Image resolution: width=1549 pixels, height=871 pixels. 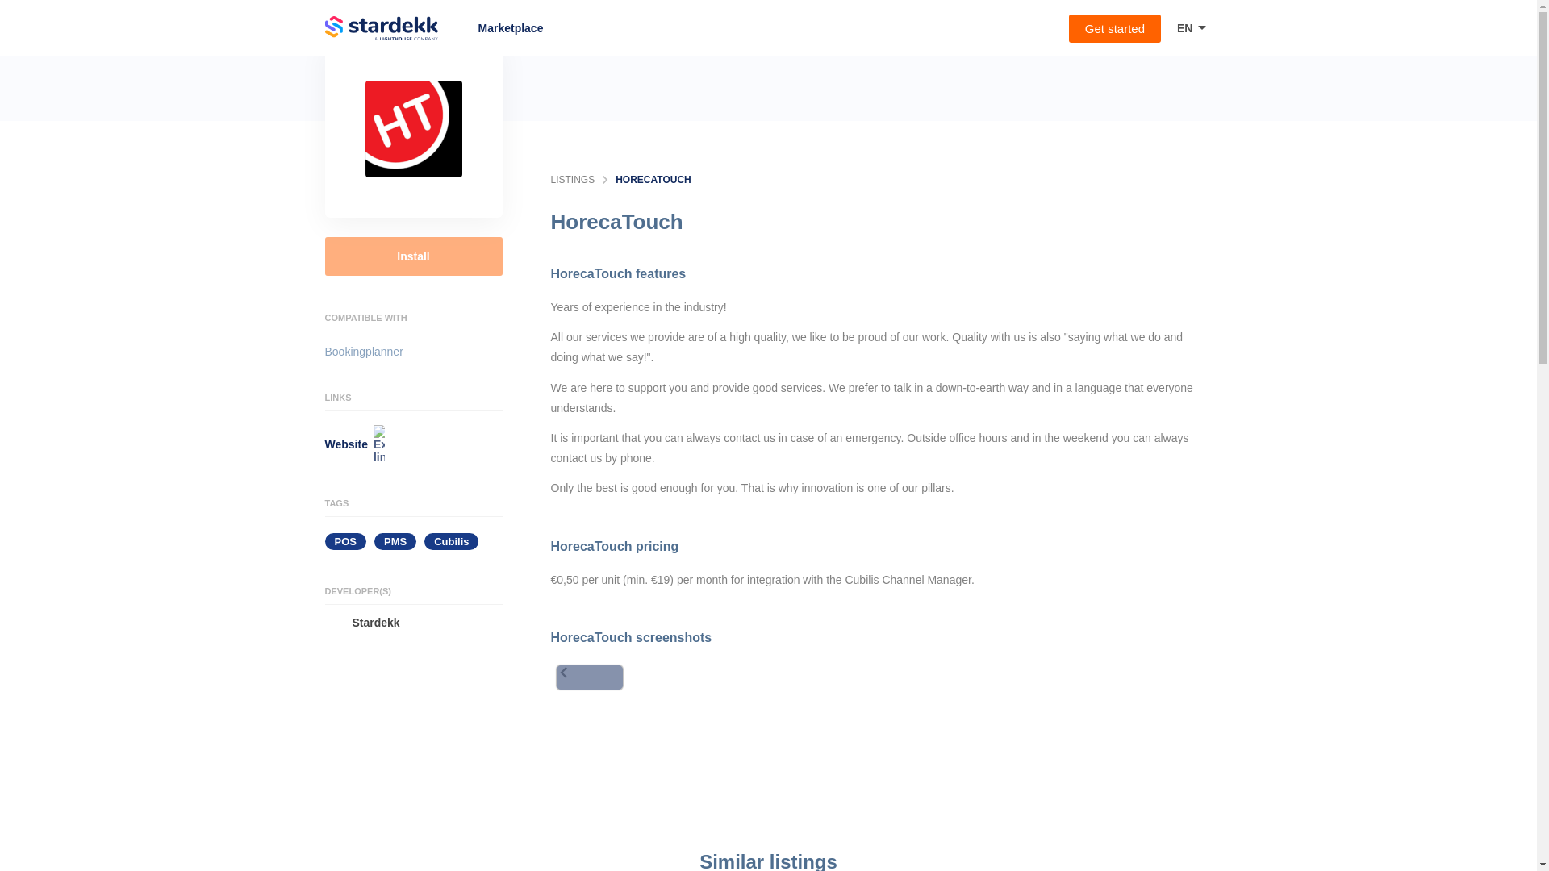 I want to click on HorecaTouch, so click(x=413, y=129).